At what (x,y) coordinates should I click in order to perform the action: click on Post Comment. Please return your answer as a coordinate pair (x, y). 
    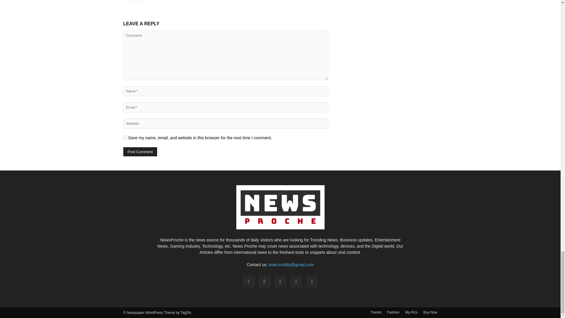
    Looking at the image, I should click on (140, 152).